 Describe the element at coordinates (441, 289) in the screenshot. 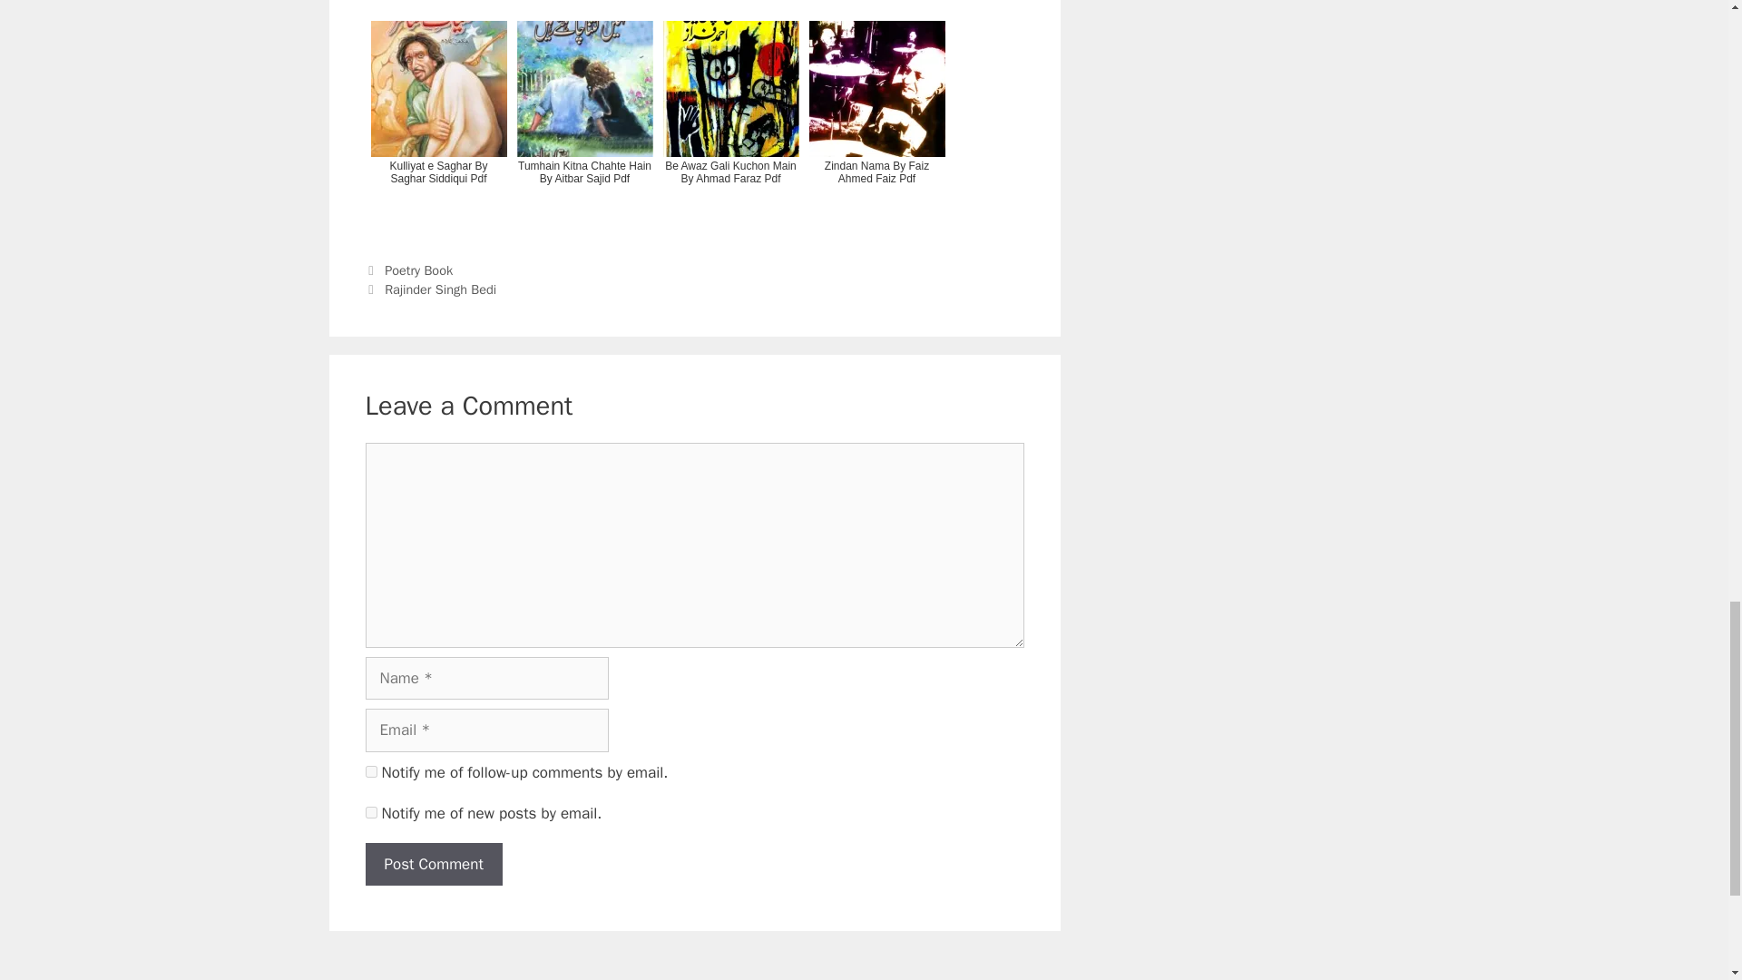

I see `Rajinder Singh Bedi` at that location.